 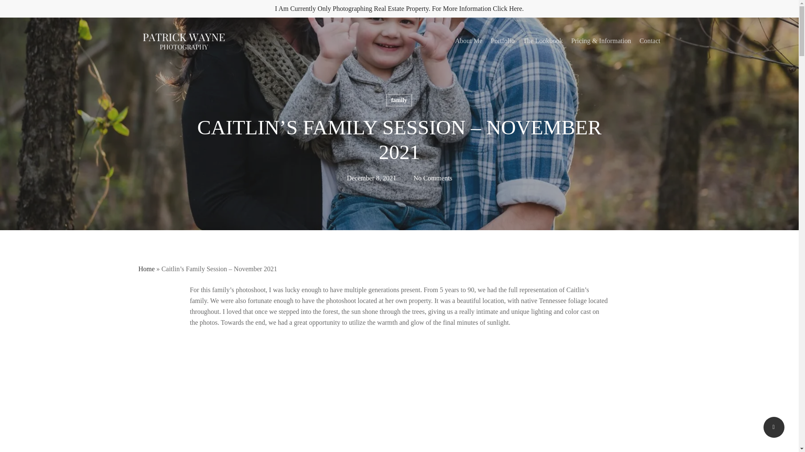 What do you see at coordinates (503, 41) in the screenshot?
I see `Portfolio` at bounding box center [503, 41].